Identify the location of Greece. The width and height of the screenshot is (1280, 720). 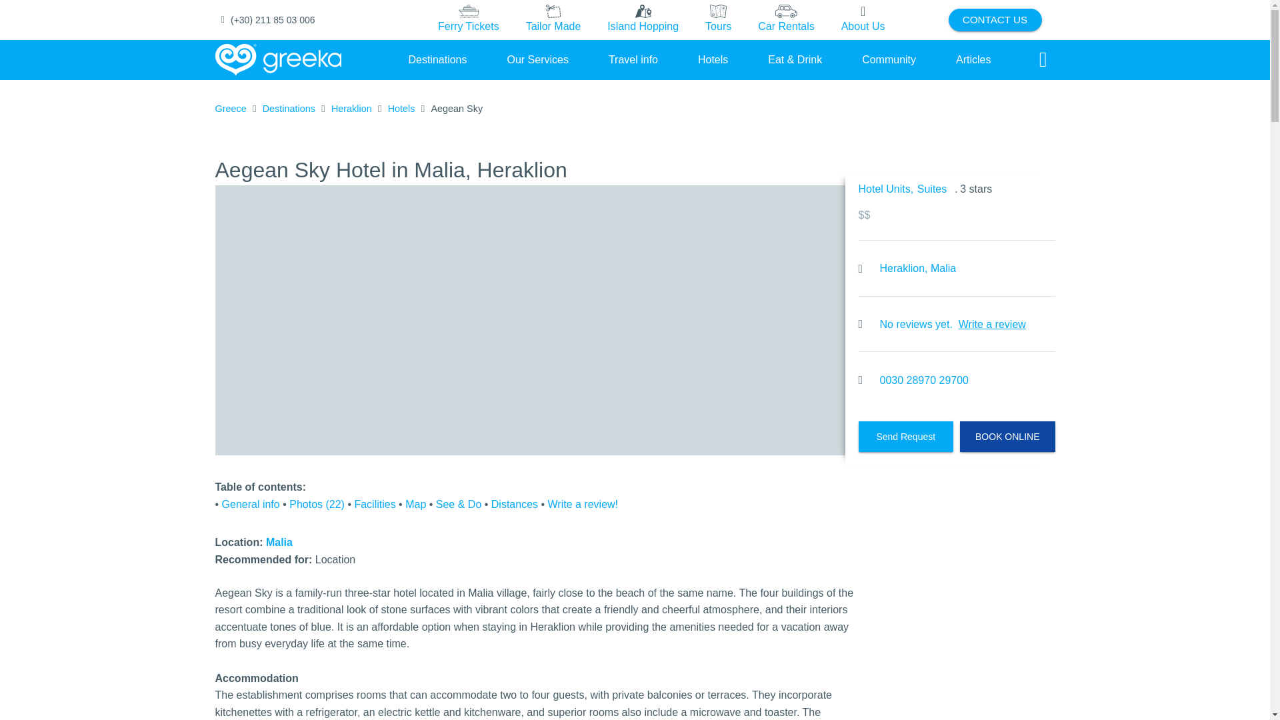
(230, 109).